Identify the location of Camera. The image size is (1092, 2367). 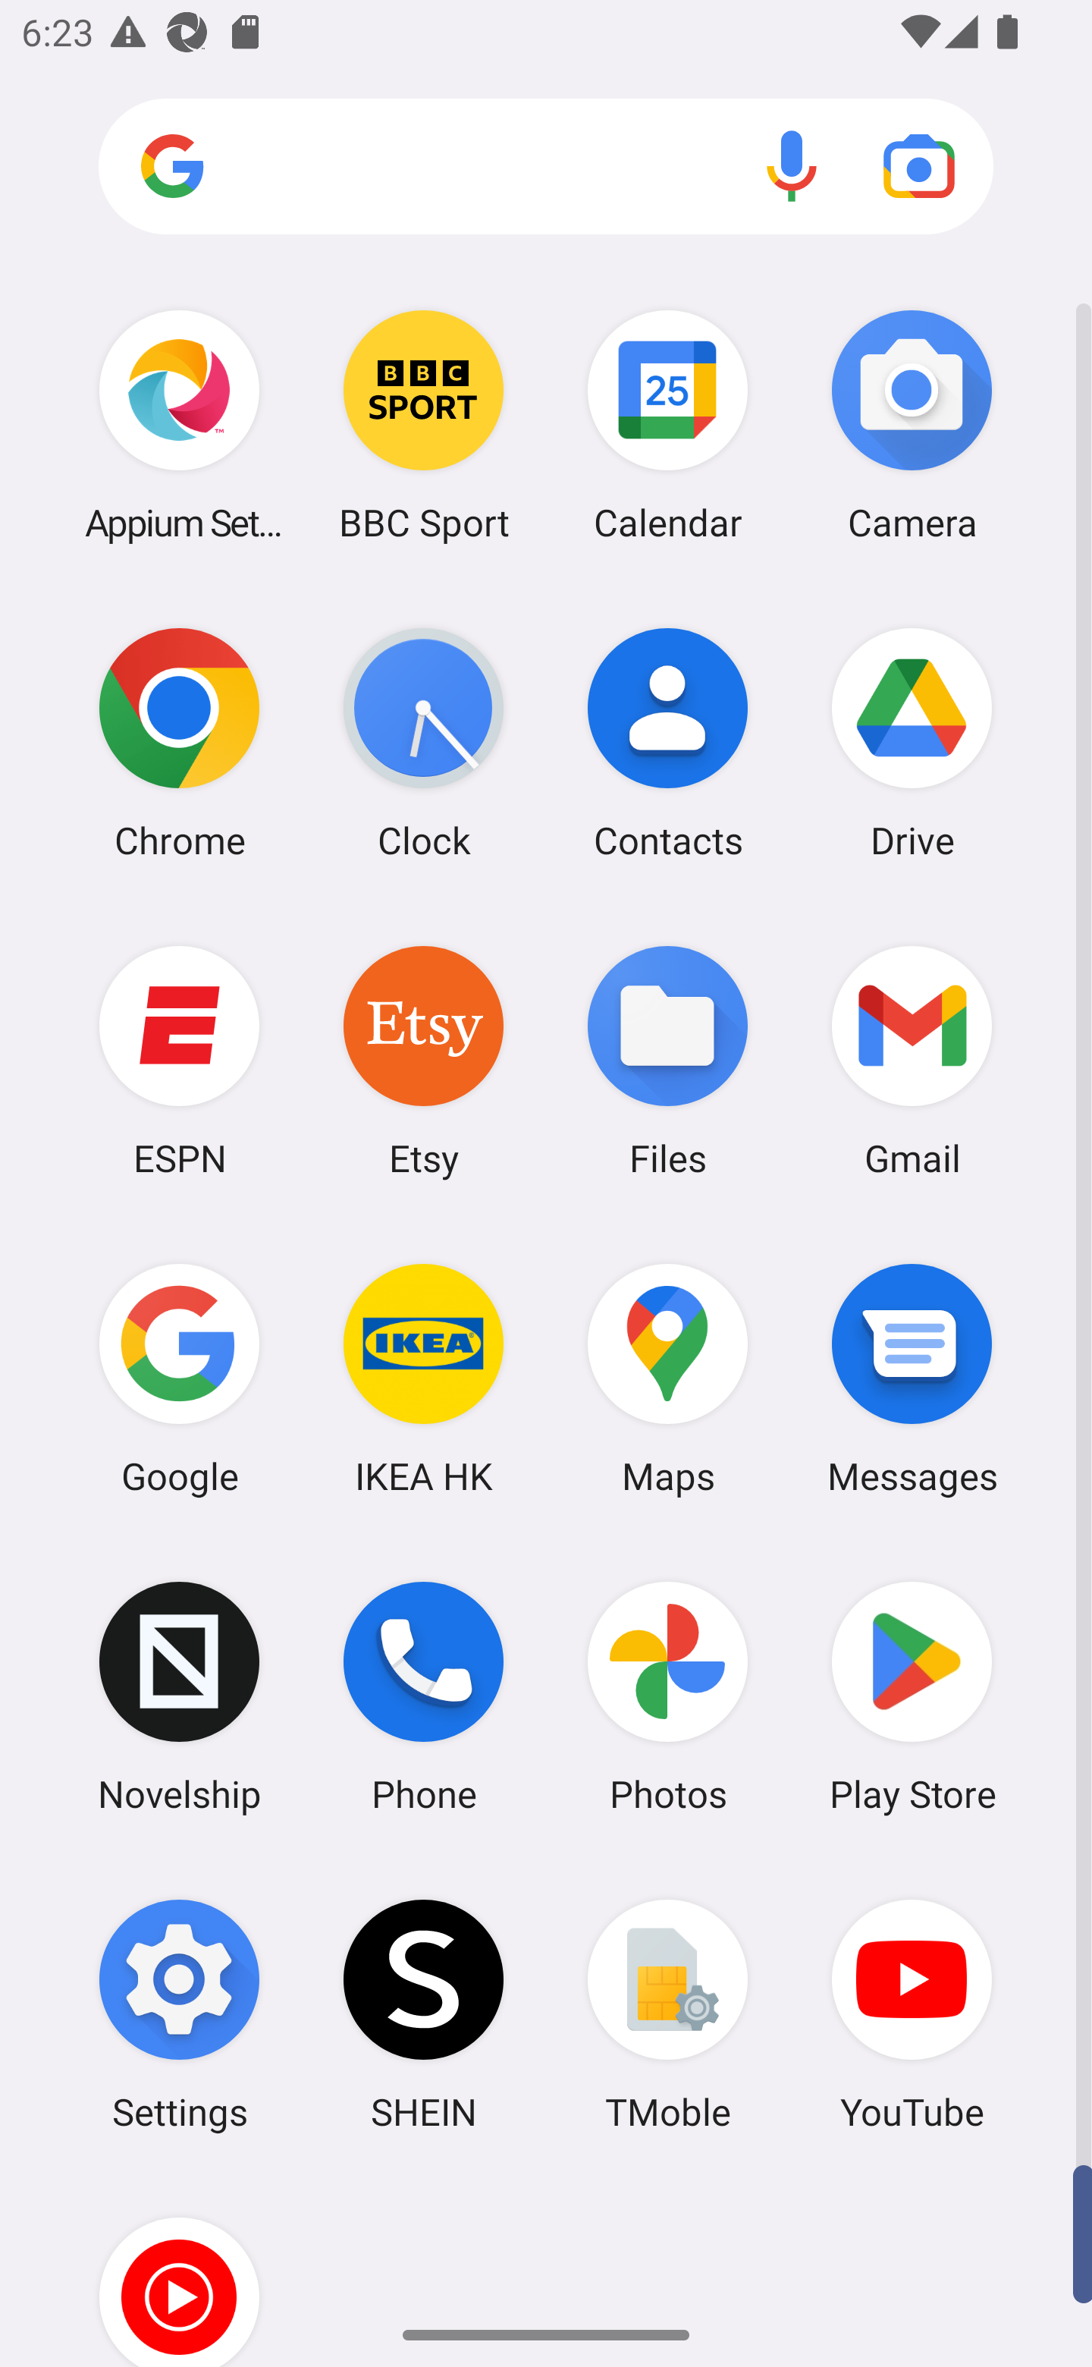
(912, 425).